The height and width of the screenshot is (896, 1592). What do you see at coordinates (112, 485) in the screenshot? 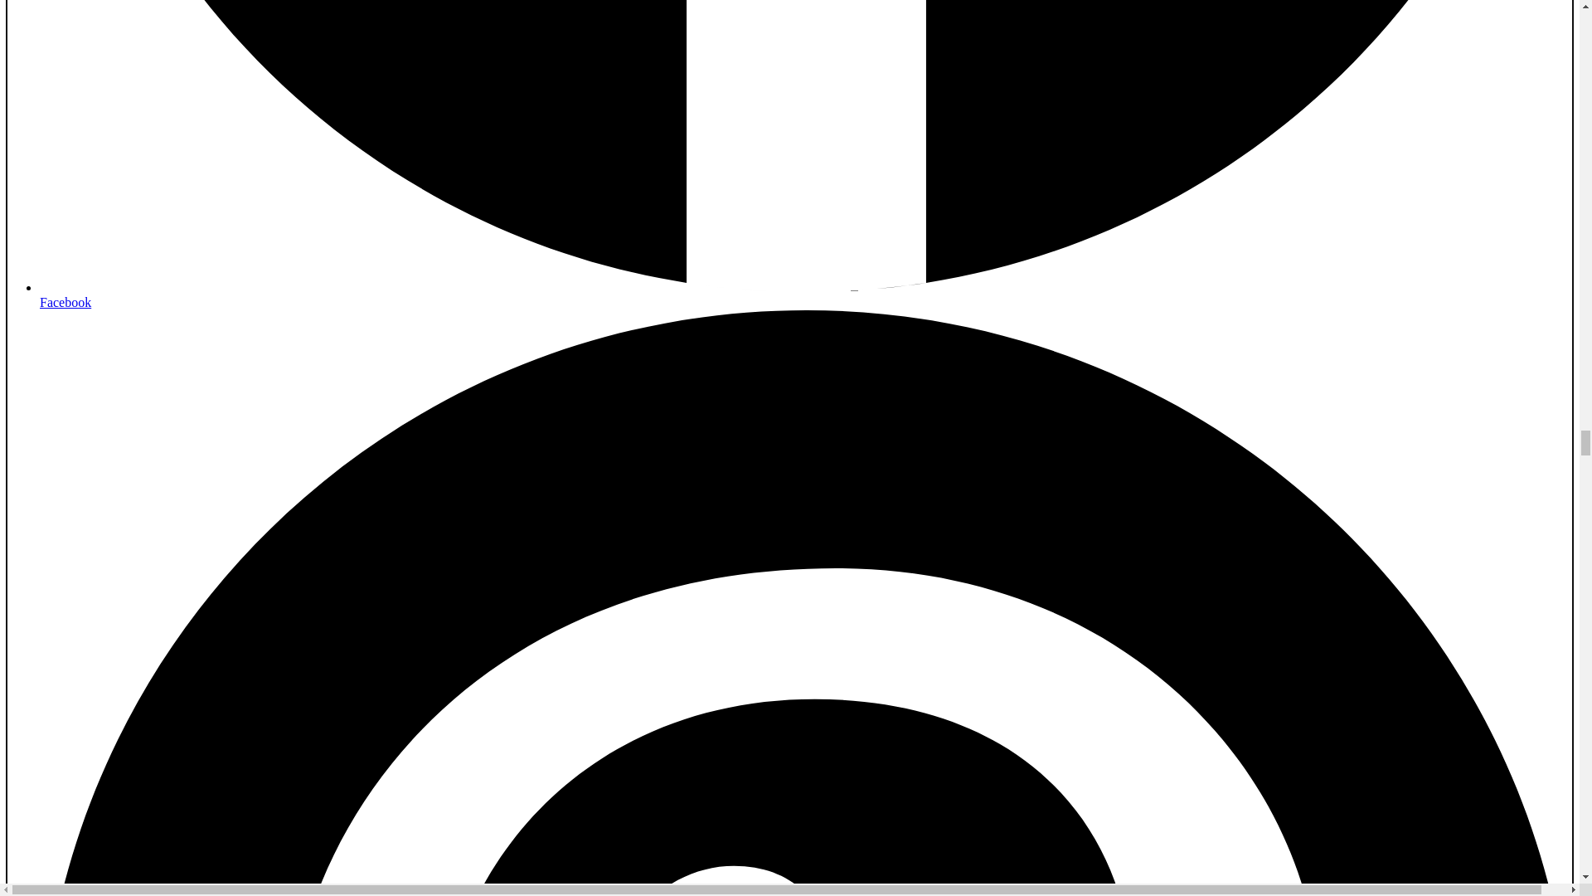
I see `BODY WASH` at bounding box center [112, 485].